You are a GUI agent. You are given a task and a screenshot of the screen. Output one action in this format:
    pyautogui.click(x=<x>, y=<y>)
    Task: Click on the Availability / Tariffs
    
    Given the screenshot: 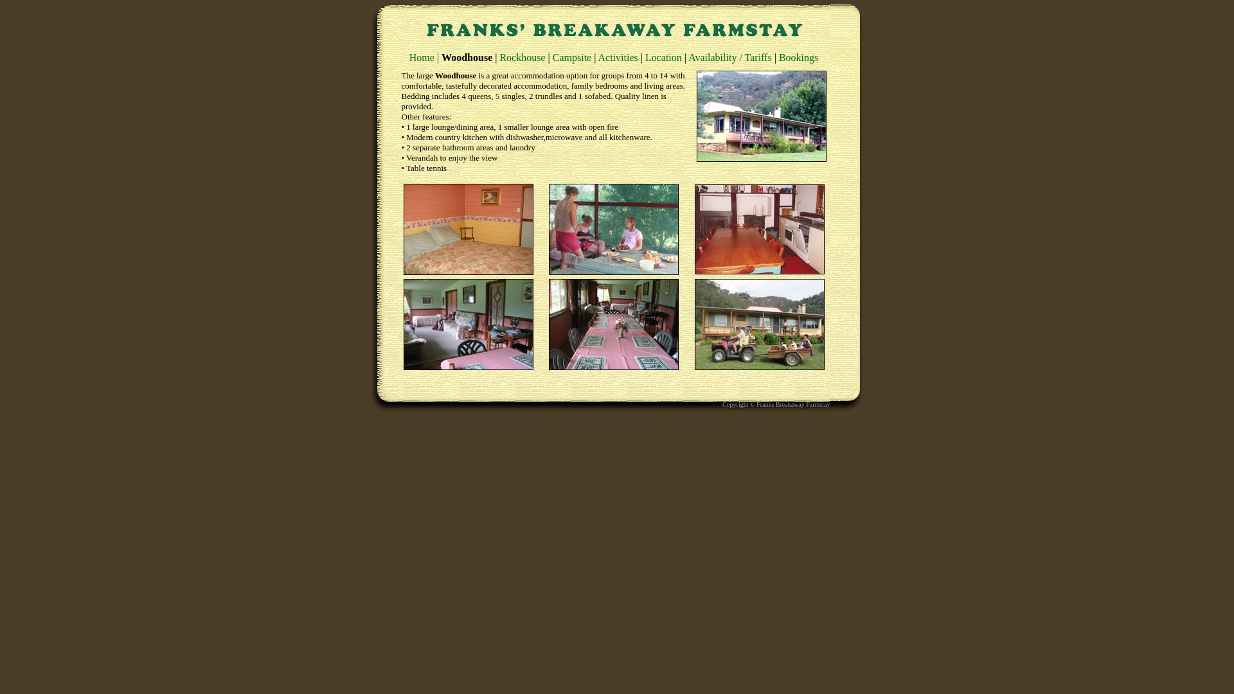 What is the action you would take?
    pyautogui.click(x=730, y=58)
    